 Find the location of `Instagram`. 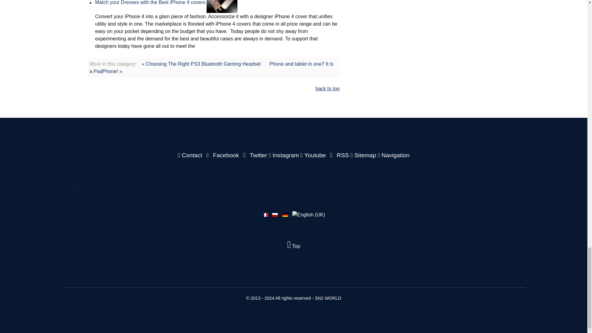

Instagram is located at coordinates (285, 155).